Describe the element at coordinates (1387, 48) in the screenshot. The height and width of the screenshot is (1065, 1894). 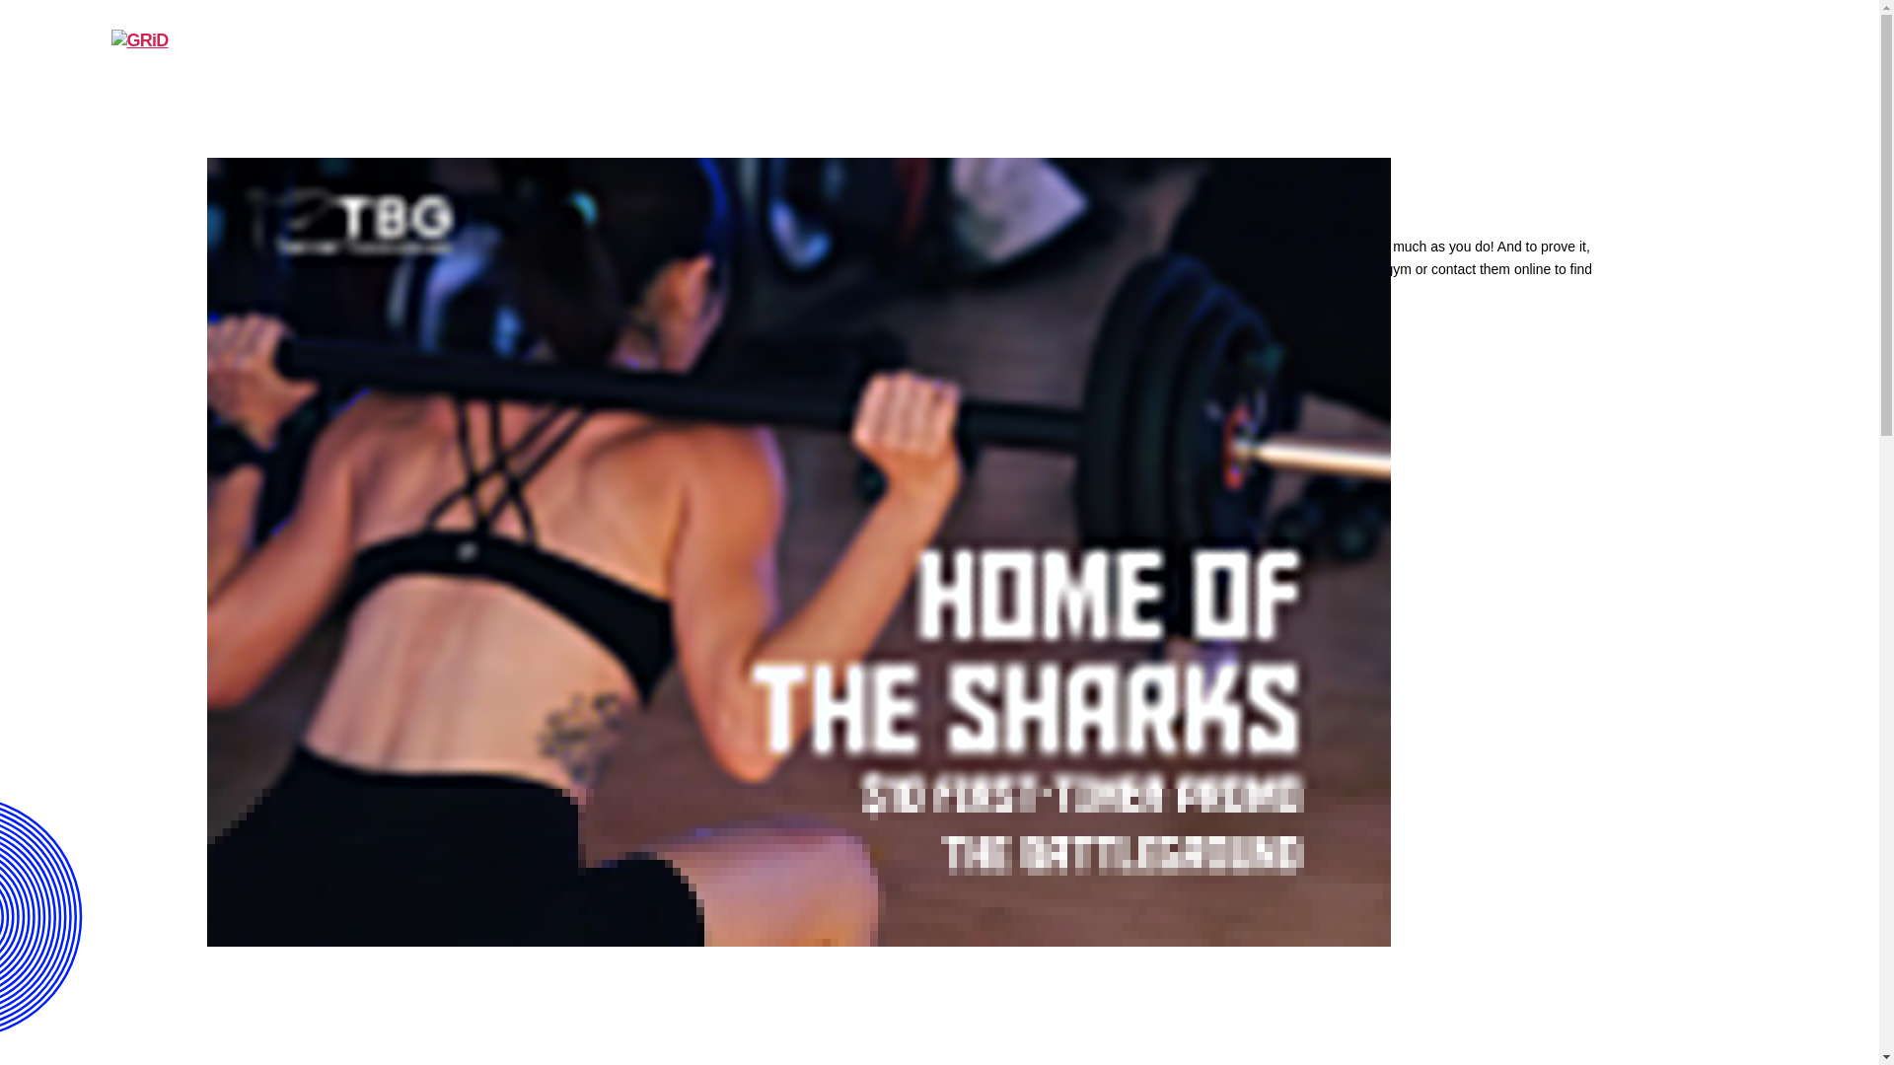
I see `GR.iD Insider` at that location.